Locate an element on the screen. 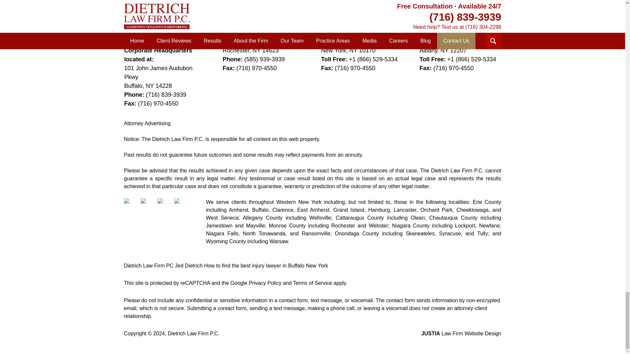  LinkedIn is located at coordinates (165, 206).